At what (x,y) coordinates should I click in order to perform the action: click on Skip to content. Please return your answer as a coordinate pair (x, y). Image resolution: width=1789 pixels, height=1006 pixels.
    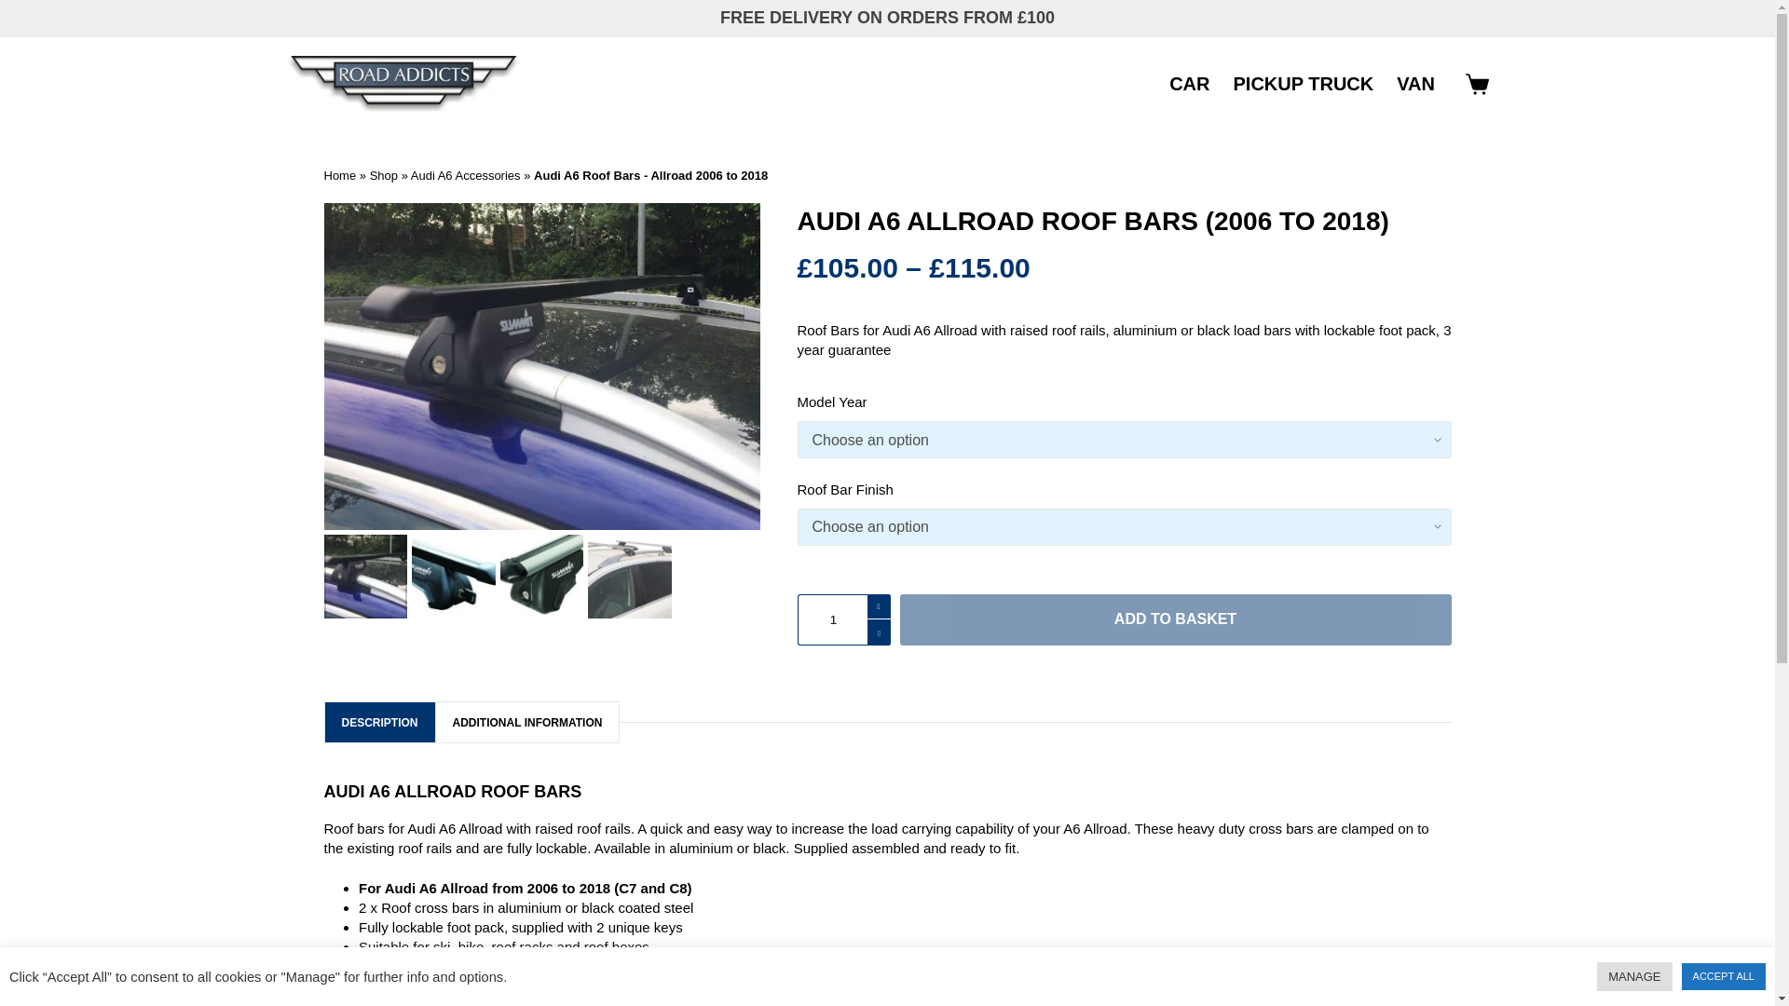
    Looking at the image, I should click on (19, 9).